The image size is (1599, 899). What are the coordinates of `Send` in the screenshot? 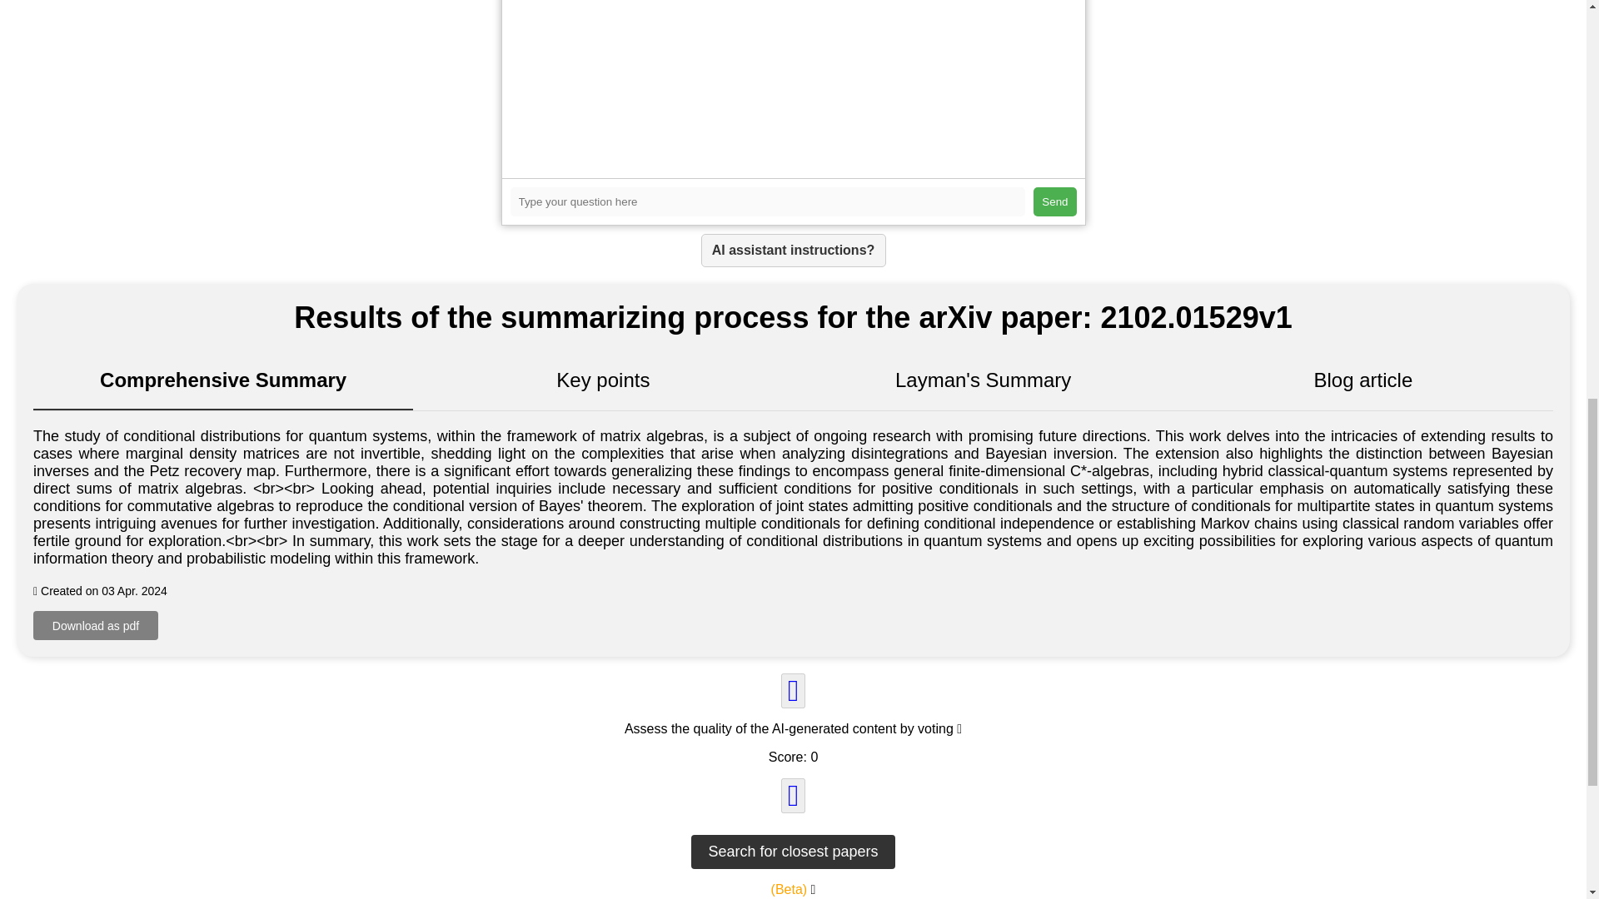 It's located at (1054, 201).